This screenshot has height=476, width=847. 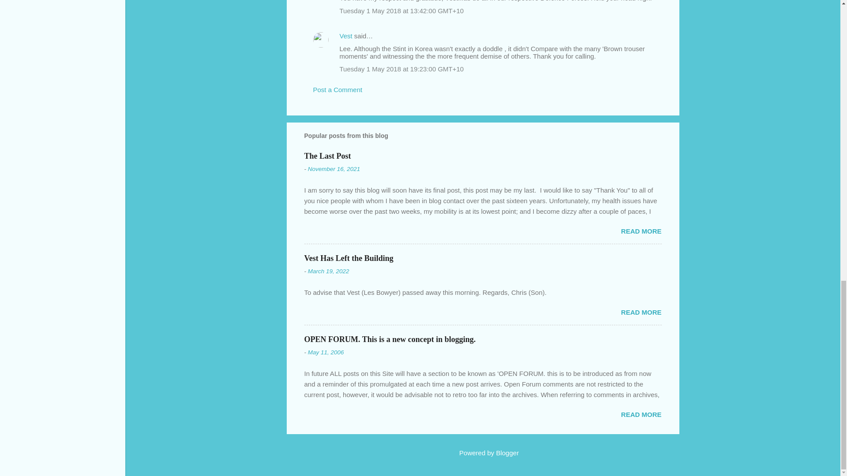 What do you see at coordinates (641, 312) in the screenshot?
I see `READ MORE` at bounding box center [641, 312].